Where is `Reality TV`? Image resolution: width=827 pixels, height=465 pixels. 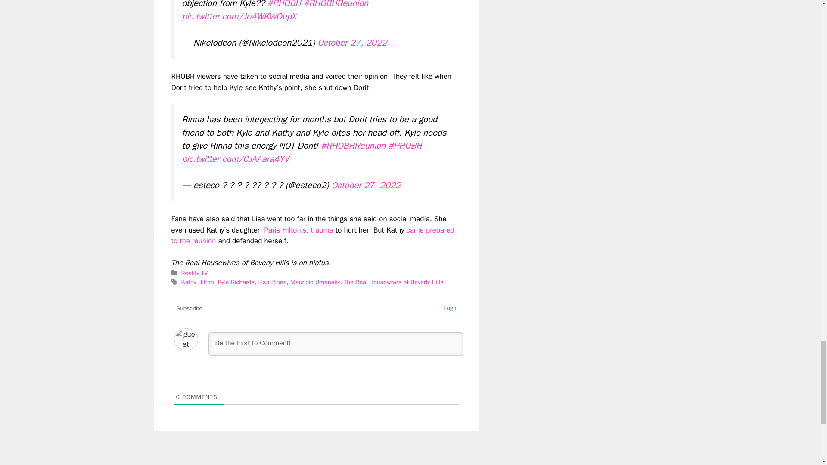 Reality TV is located at coordinates (195, 273).